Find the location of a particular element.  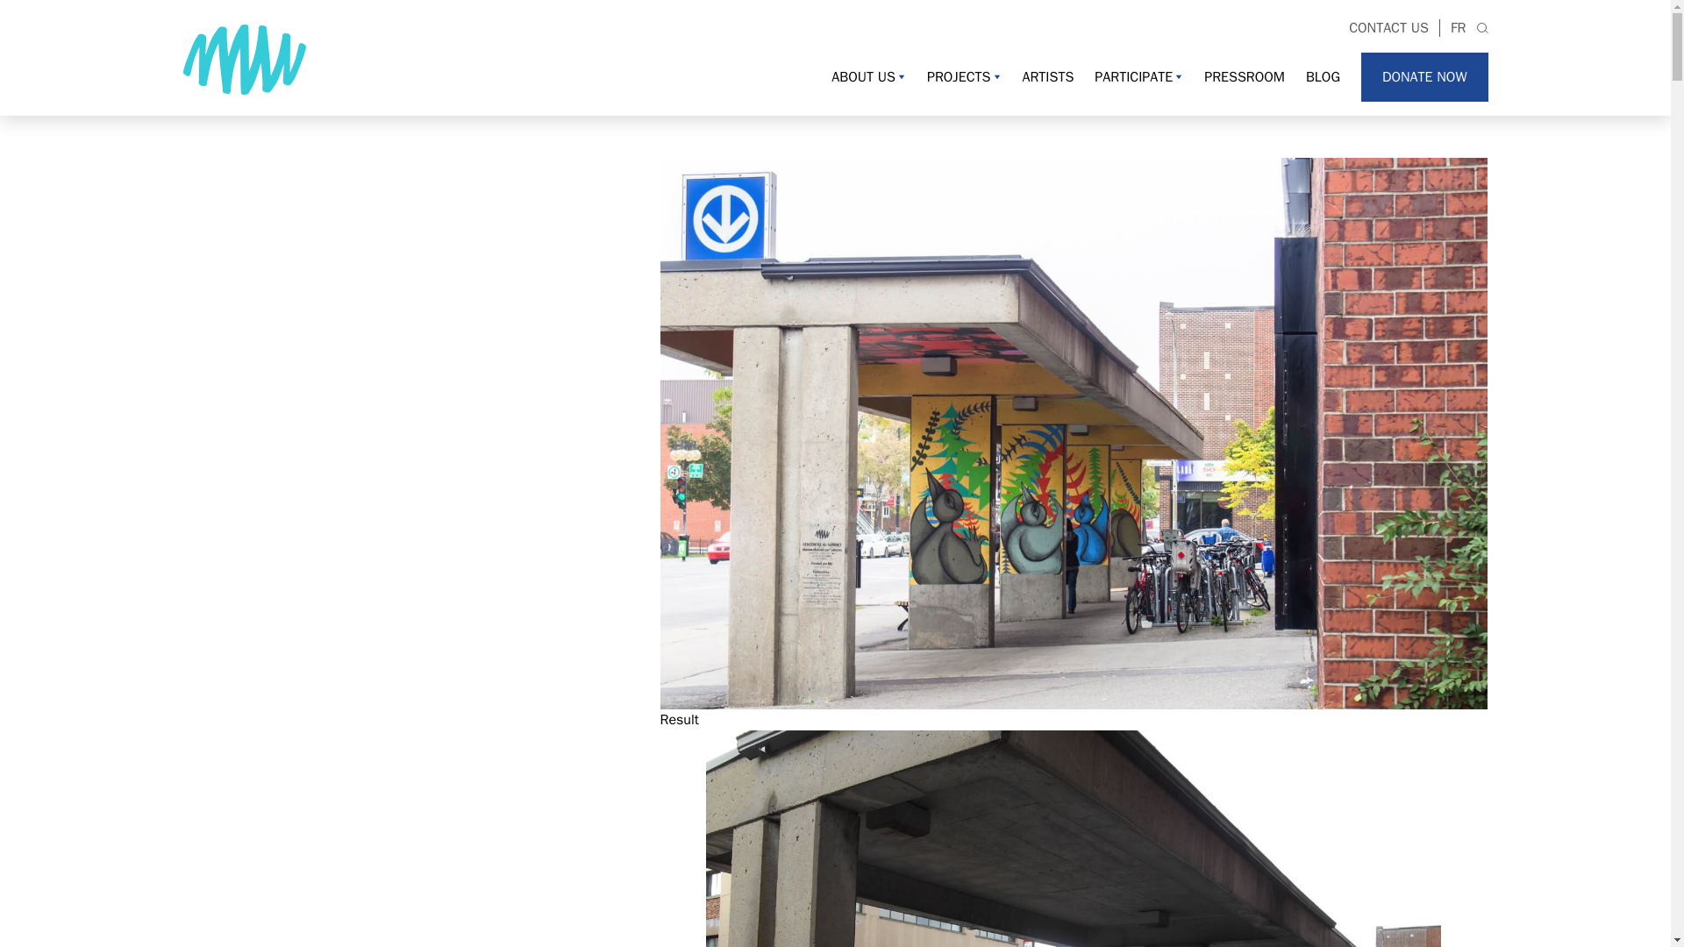

CONTACT US is located at coordinates (1389, 28).